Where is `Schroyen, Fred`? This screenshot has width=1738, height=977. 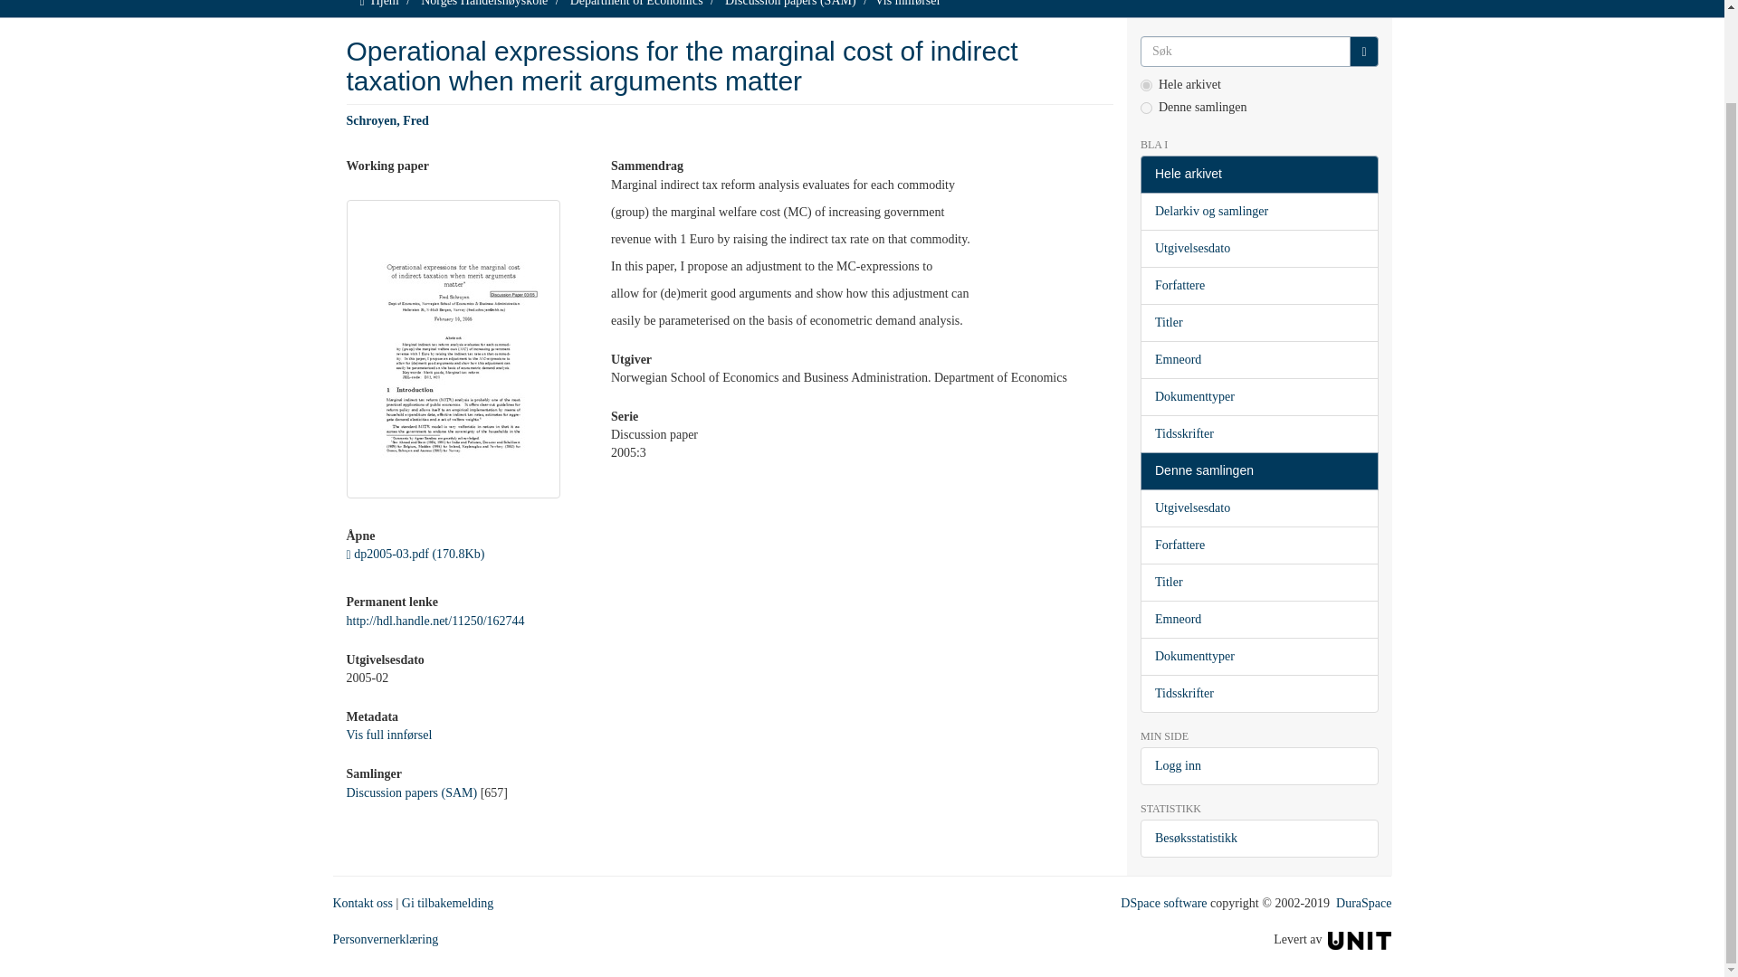 Schroyen, Fred is located at coordinates (387, 121).